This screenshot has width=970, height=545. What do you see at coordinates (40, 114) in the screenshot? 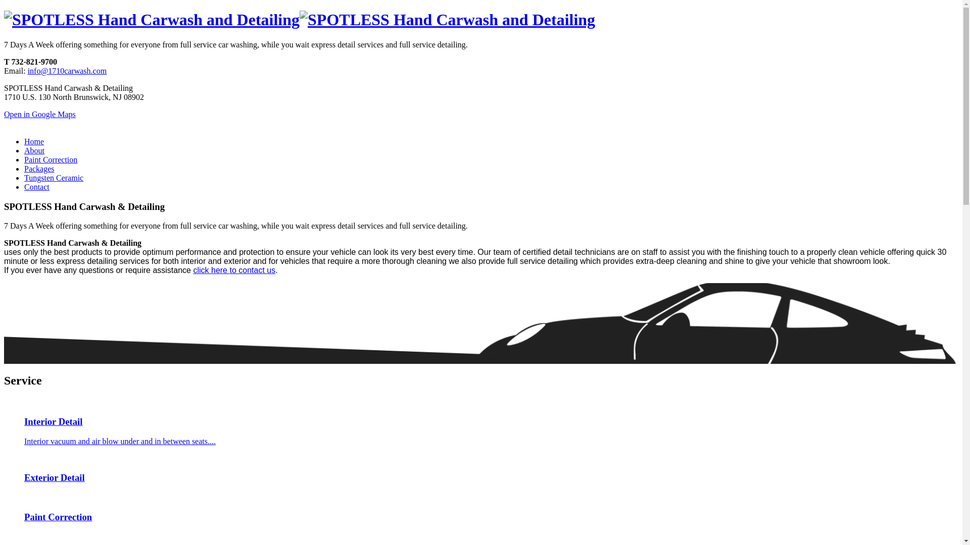
I see `Open in Google Maps` at bounding box center [40, 114].